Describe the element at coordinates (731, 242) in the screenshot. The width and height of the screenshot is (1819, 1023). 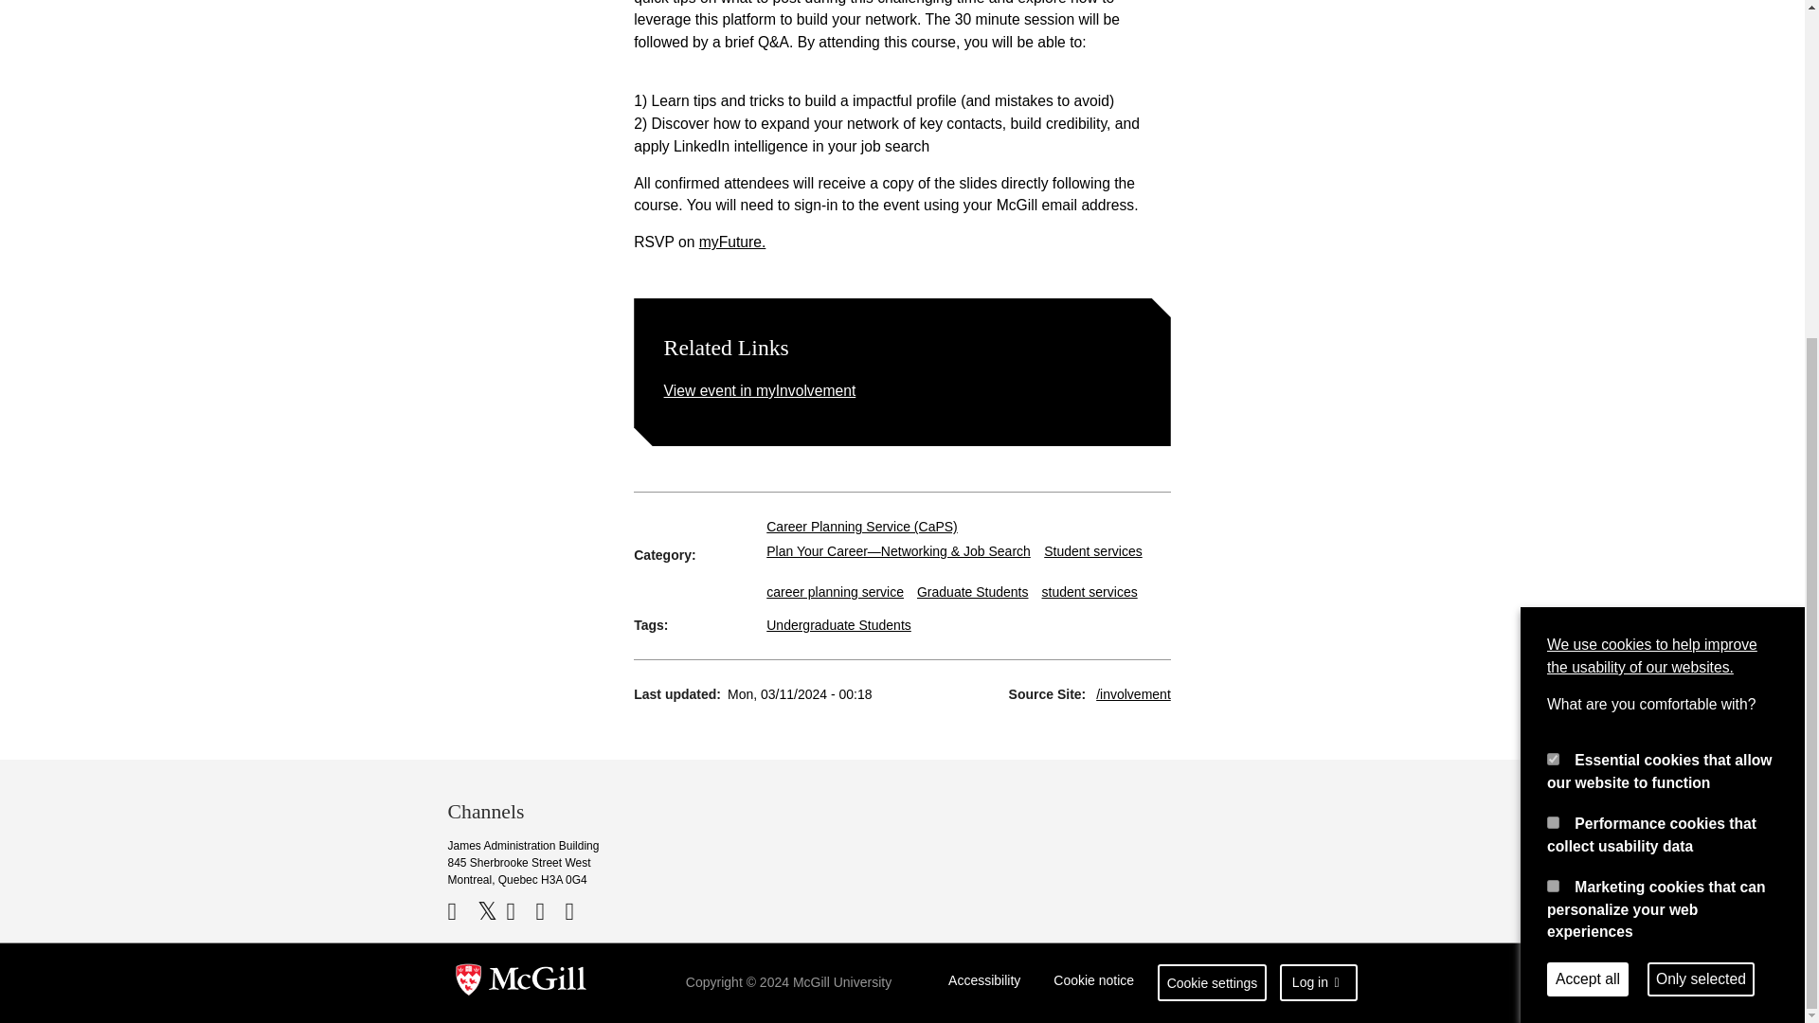
I see `myFuture.` at that location.